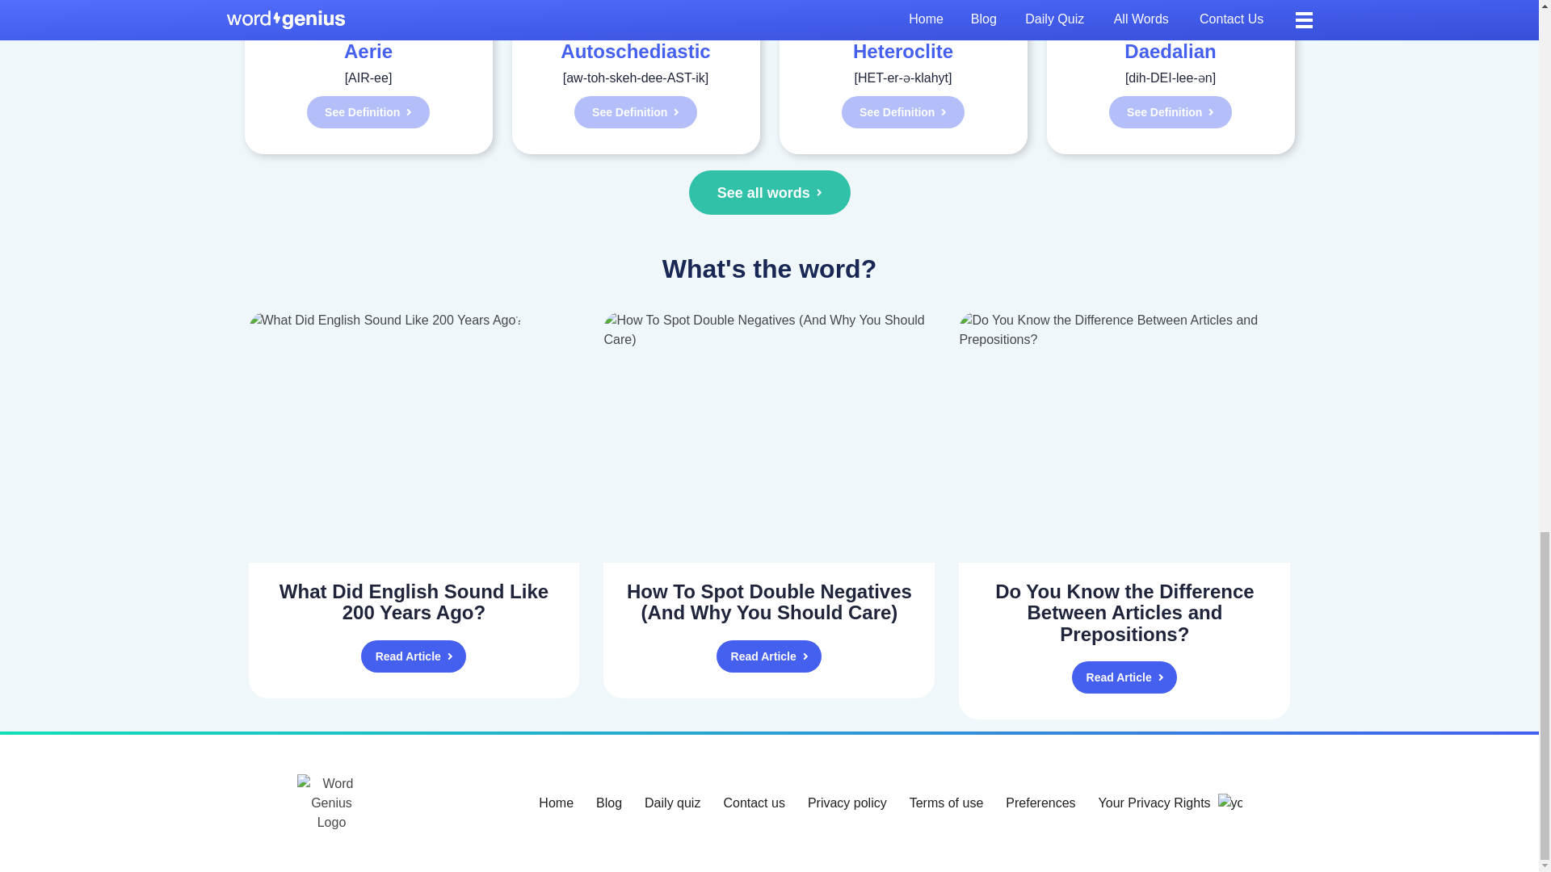 The image size is (1551, 872). I want to click on Read Article, so click(414, 656).